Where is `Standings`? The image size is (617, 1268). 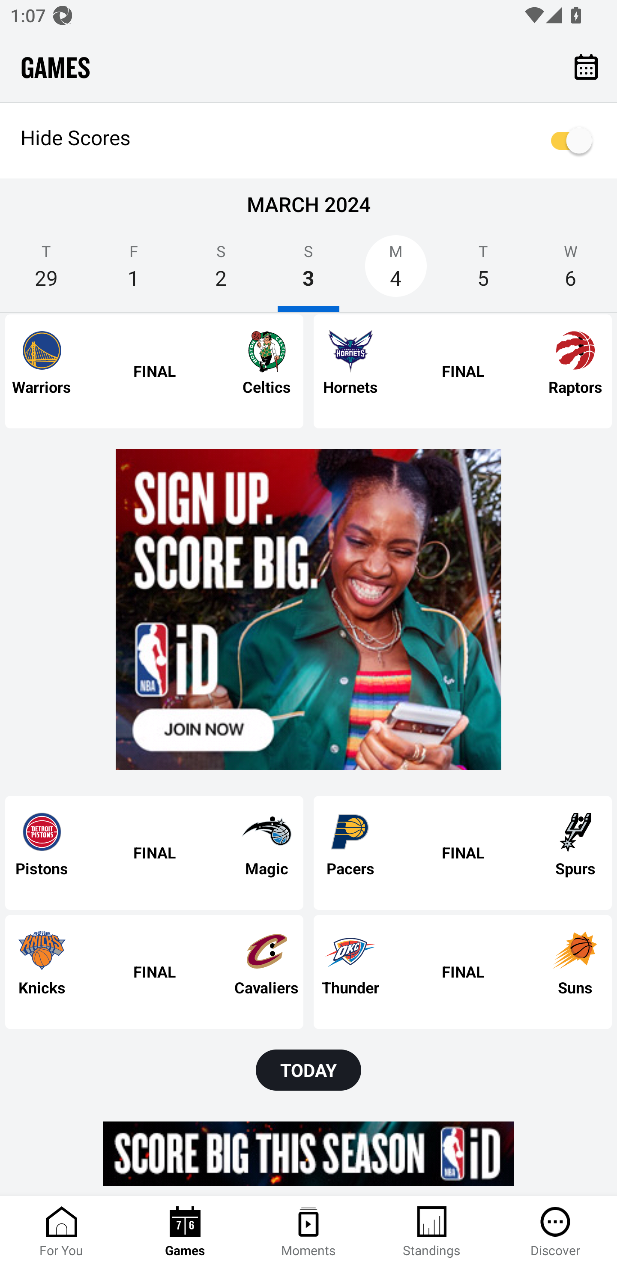 Standings is located at coordinates (432, 1232).